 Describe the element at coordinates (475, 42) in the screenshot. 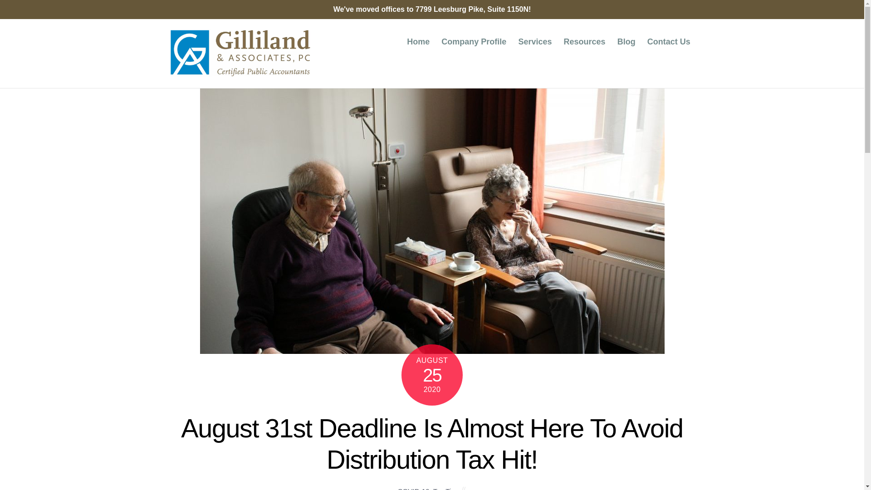

I see `Company Profile` at that location.